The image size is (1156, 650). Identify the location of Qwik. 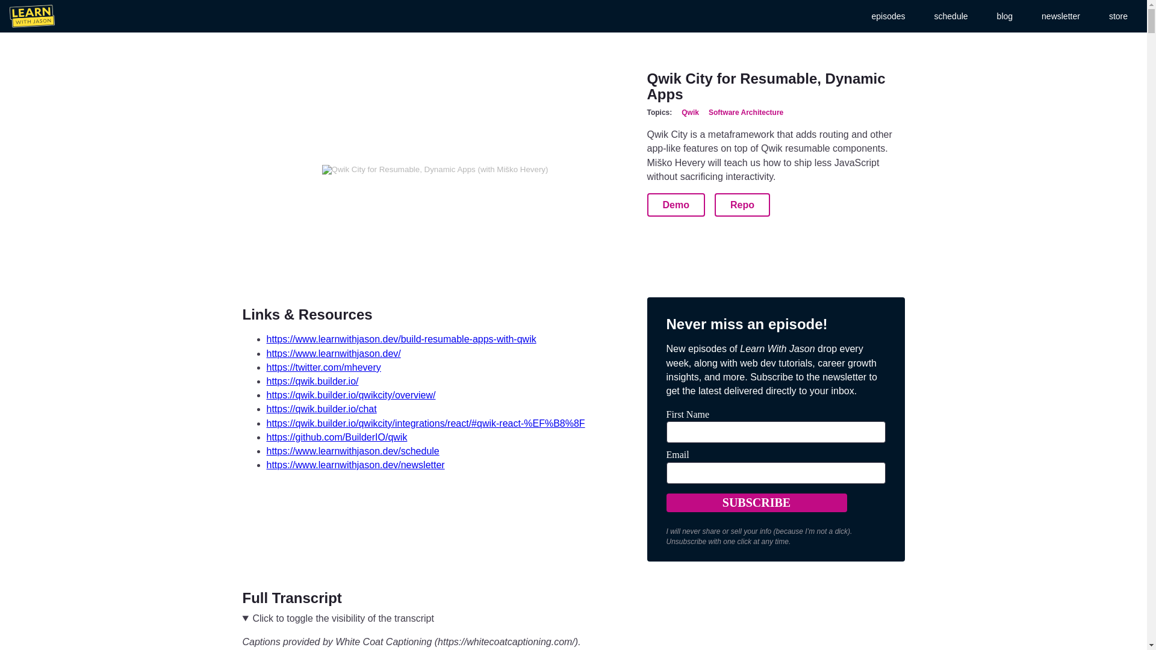
(690, 113).